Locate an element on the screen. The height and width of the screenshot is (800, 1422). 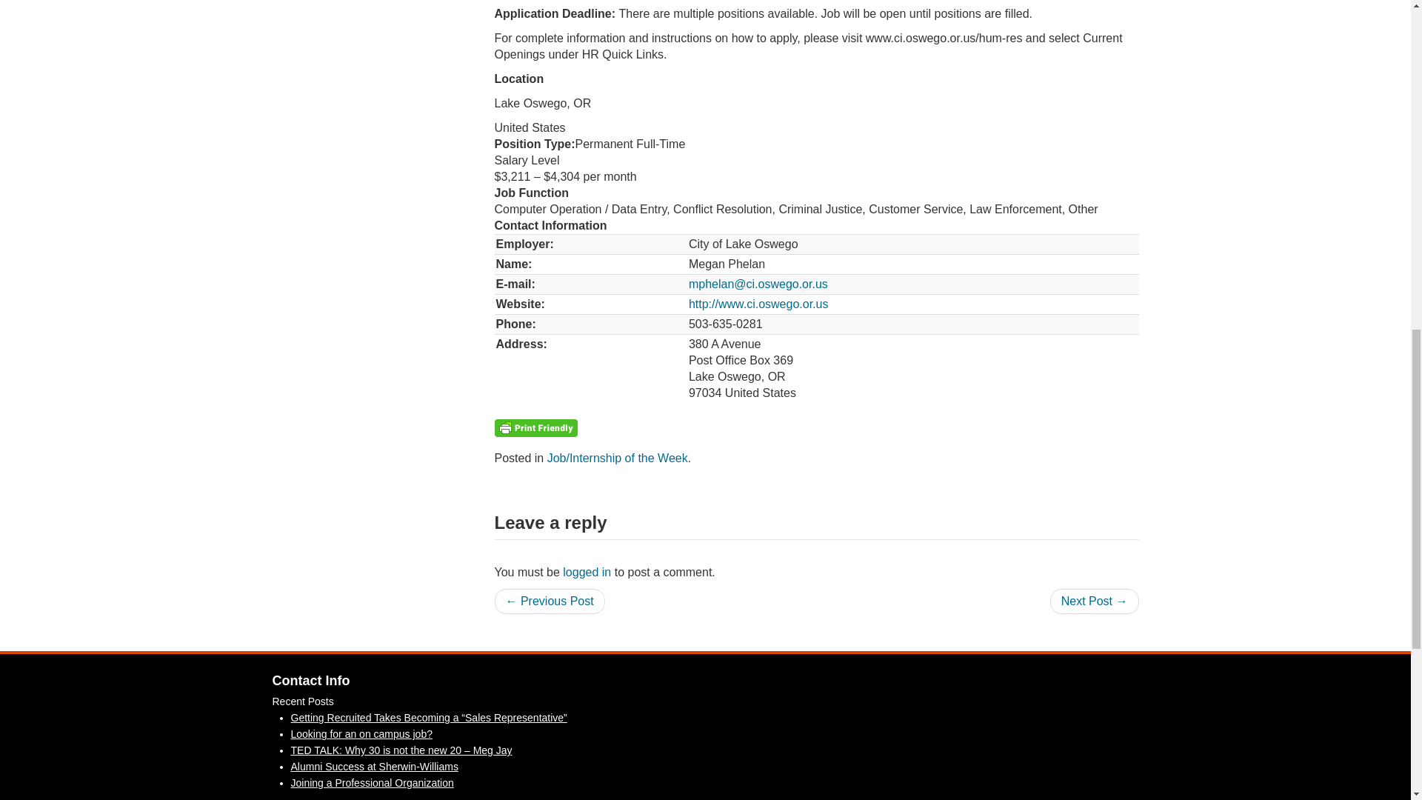
logged in is located at coordinates (587, 572).